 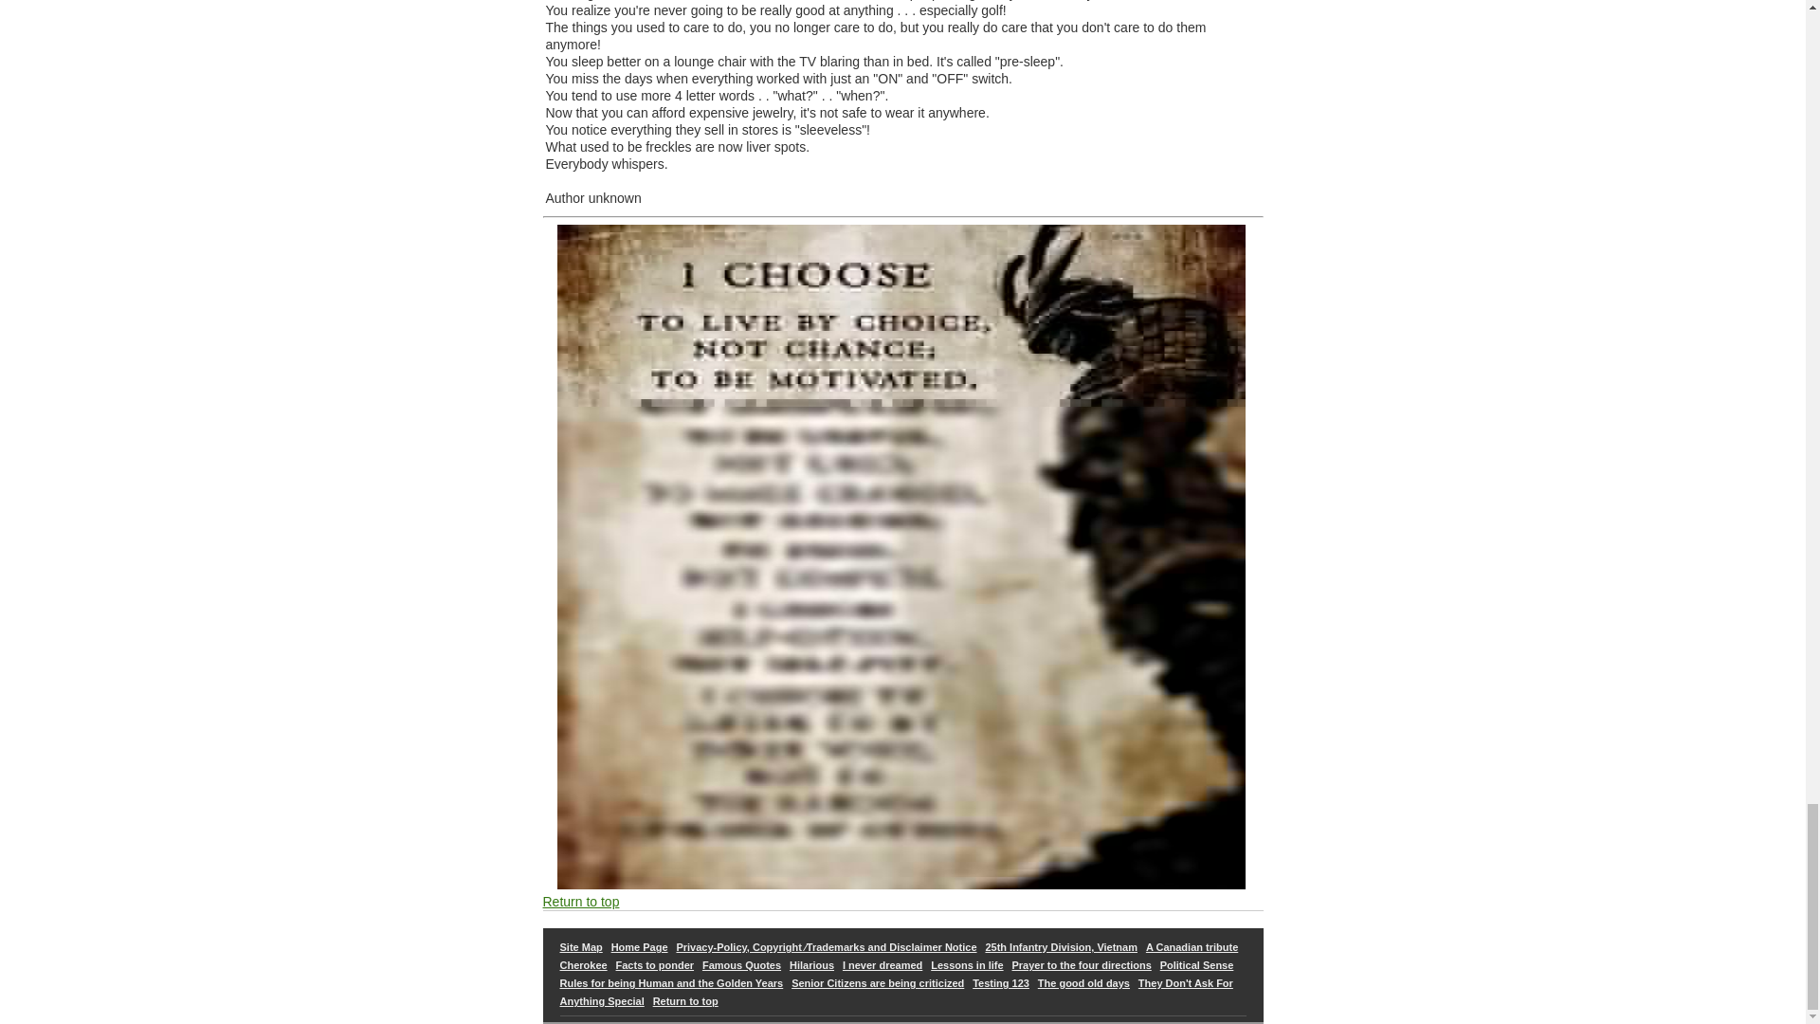 What do you see at coordinates (1192, 946) in the screenshot?
I see `A Canadian tribute` at bounding box center [1192, 946].